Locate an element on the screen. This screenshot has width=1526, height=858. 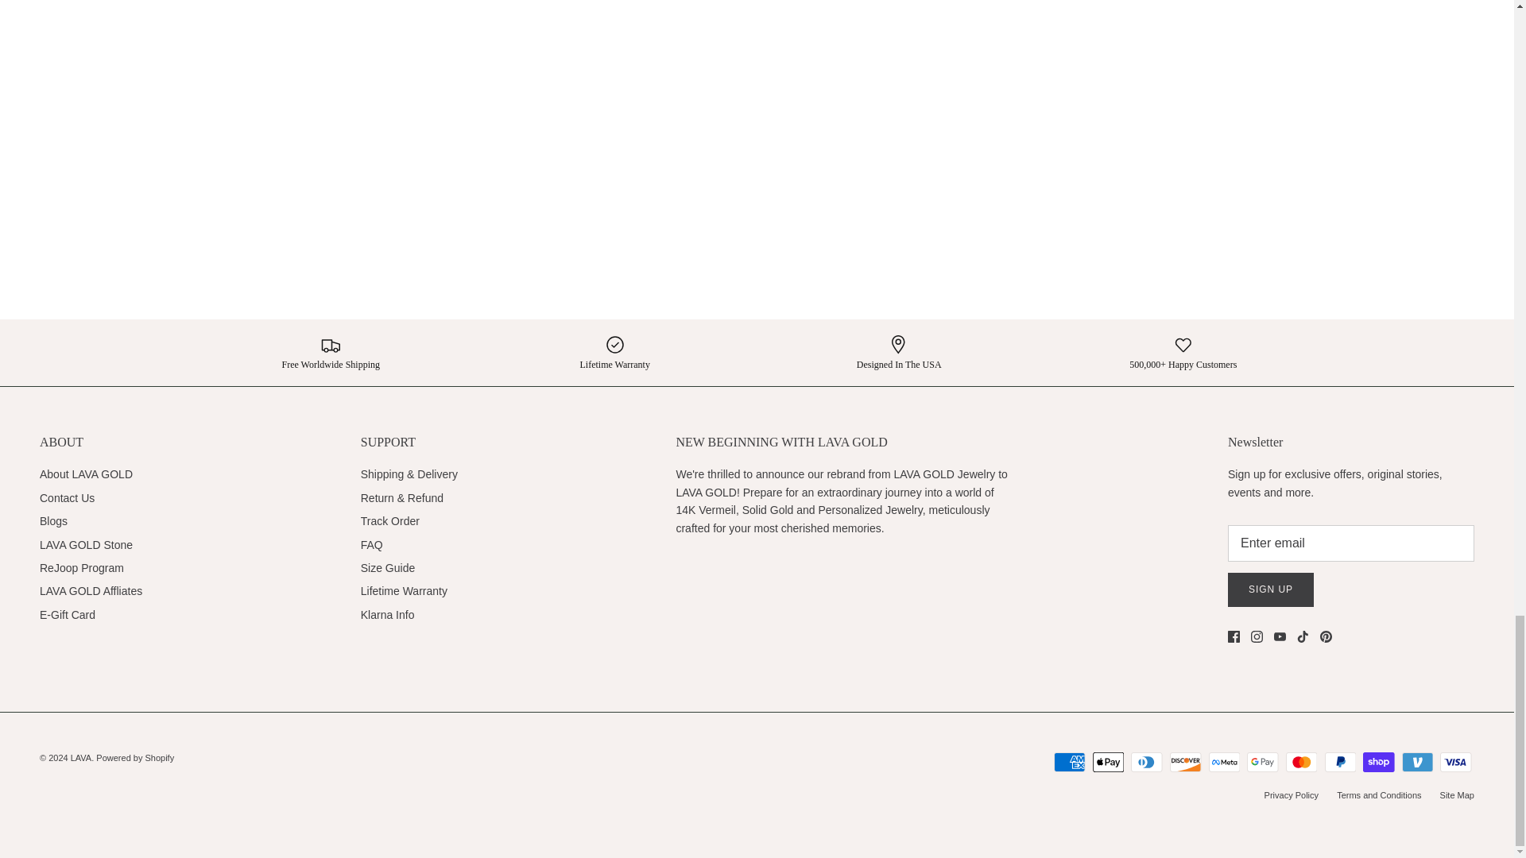
American Express is located at coordinates (1070, 763).